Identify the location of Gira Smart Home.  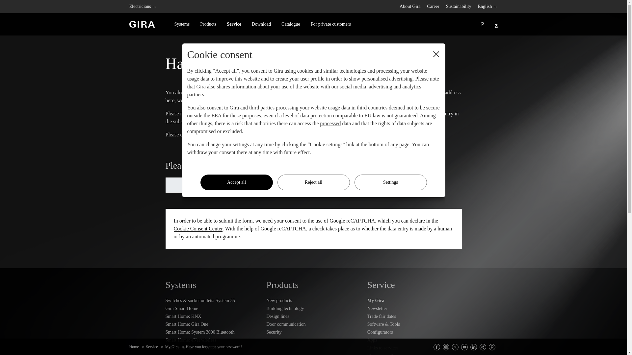
(212, 308).